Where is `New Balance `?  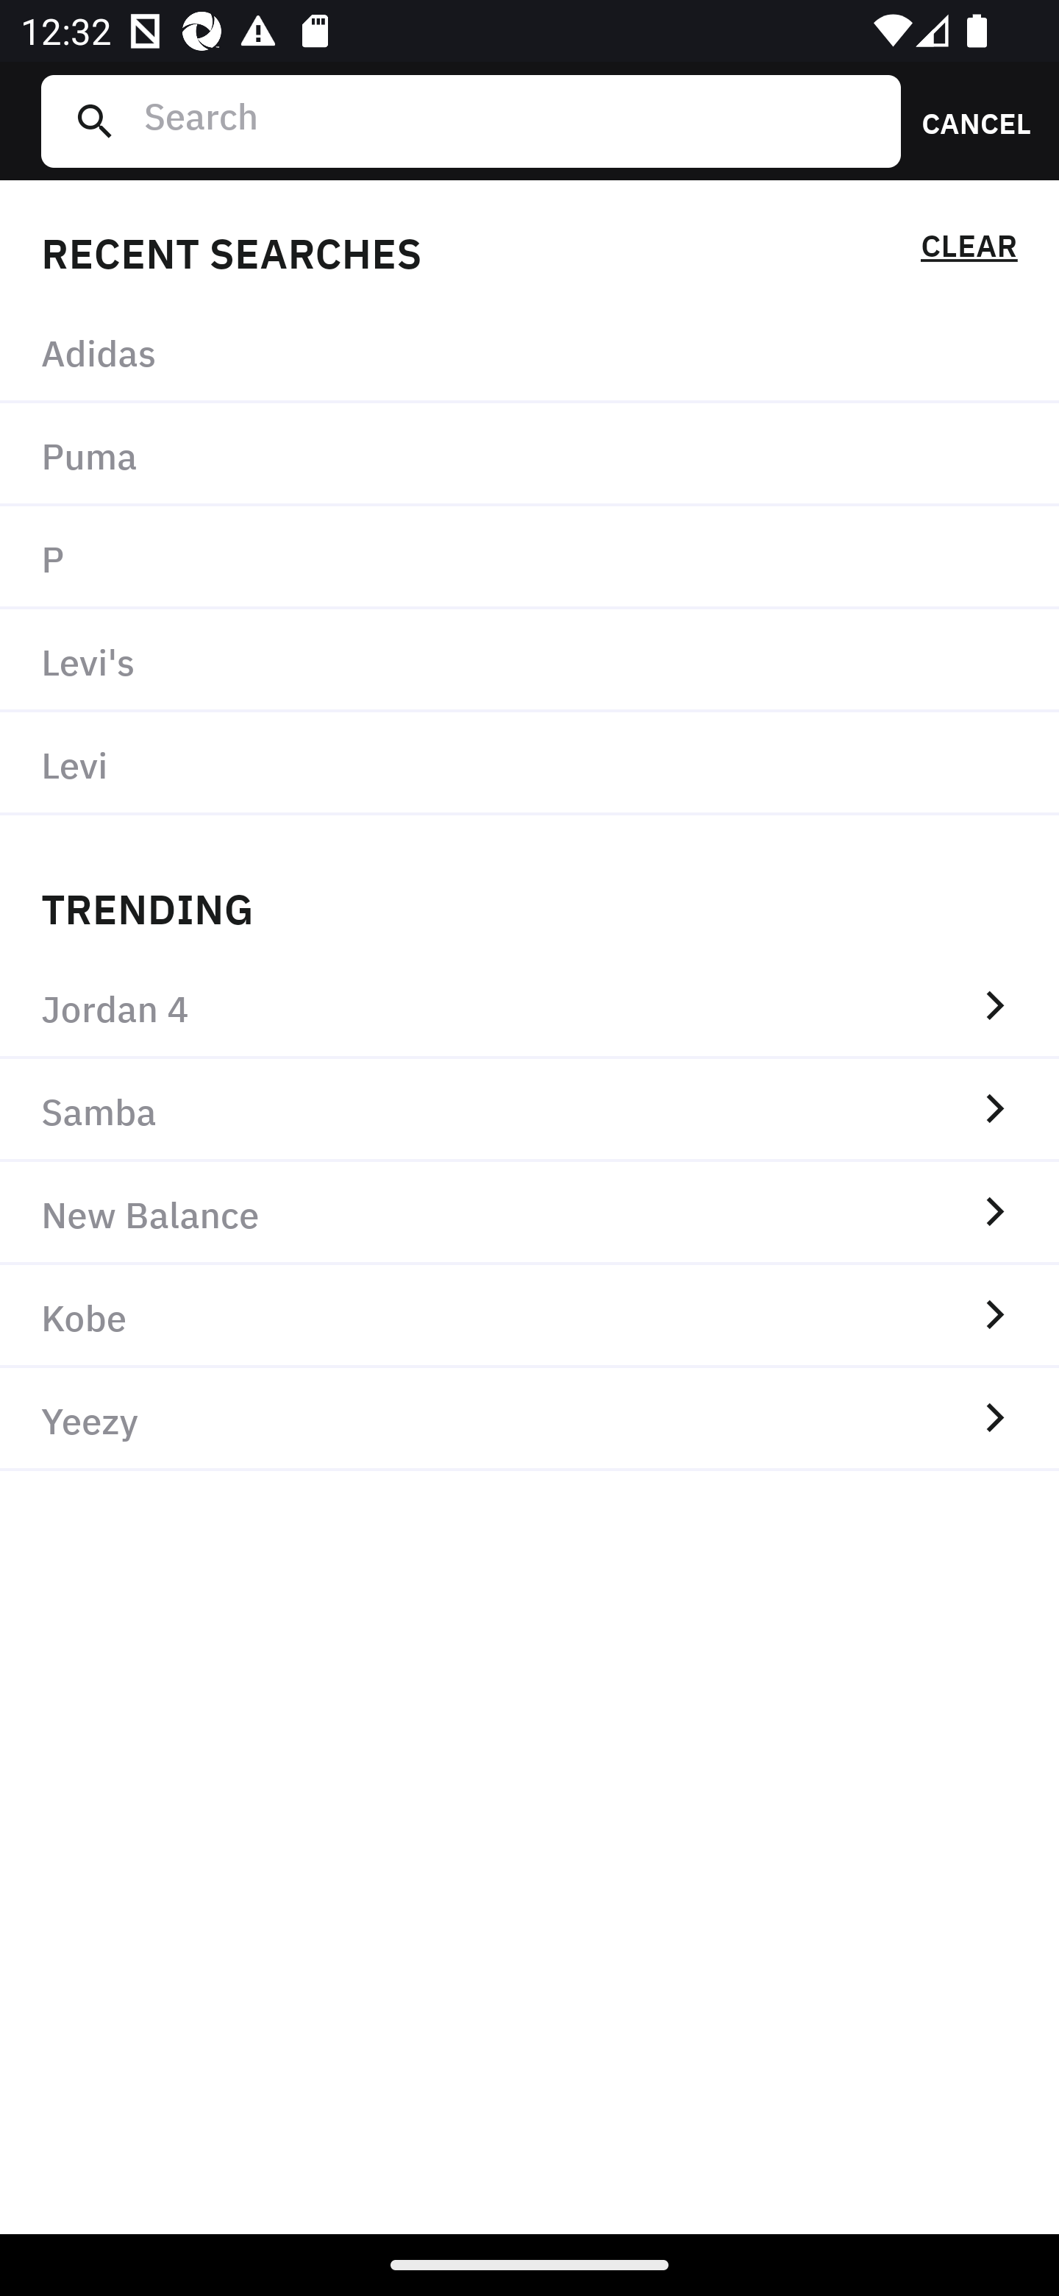
New Balance  is located at coordinates (529, 1213).